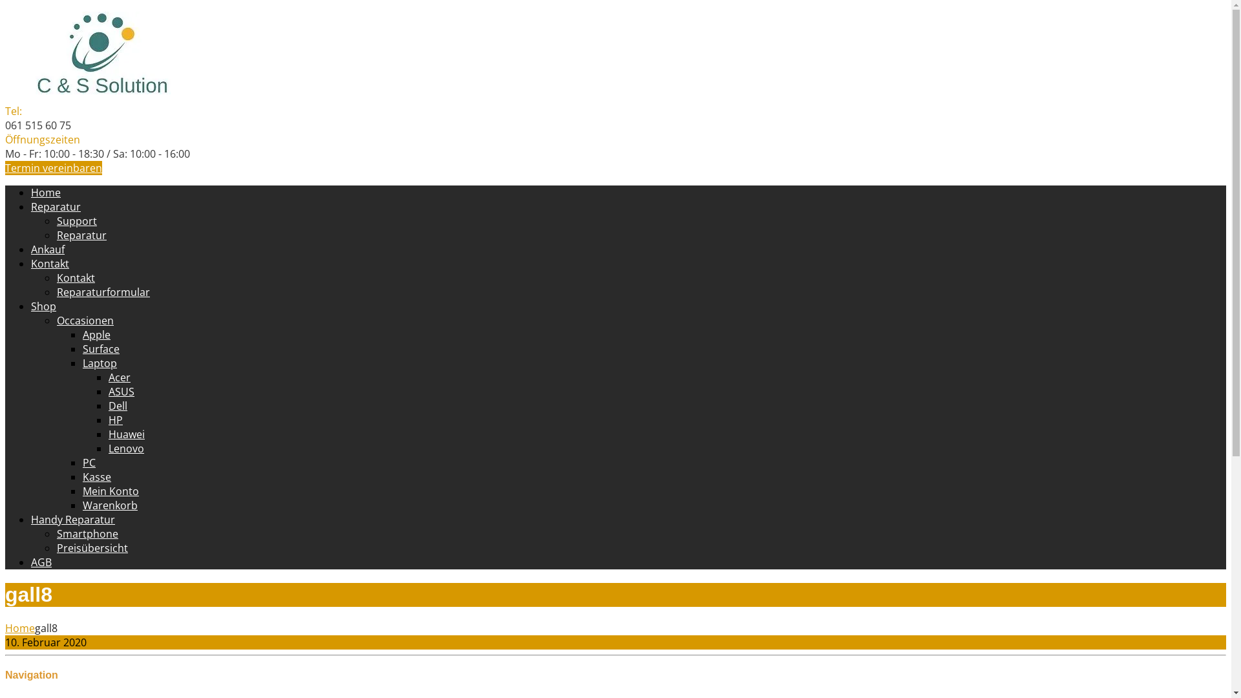 The height and width of the screenshot is (698, 1241). Describe the element at coordinates (101, 349) in the screenshot. I see `Surface` at that location.